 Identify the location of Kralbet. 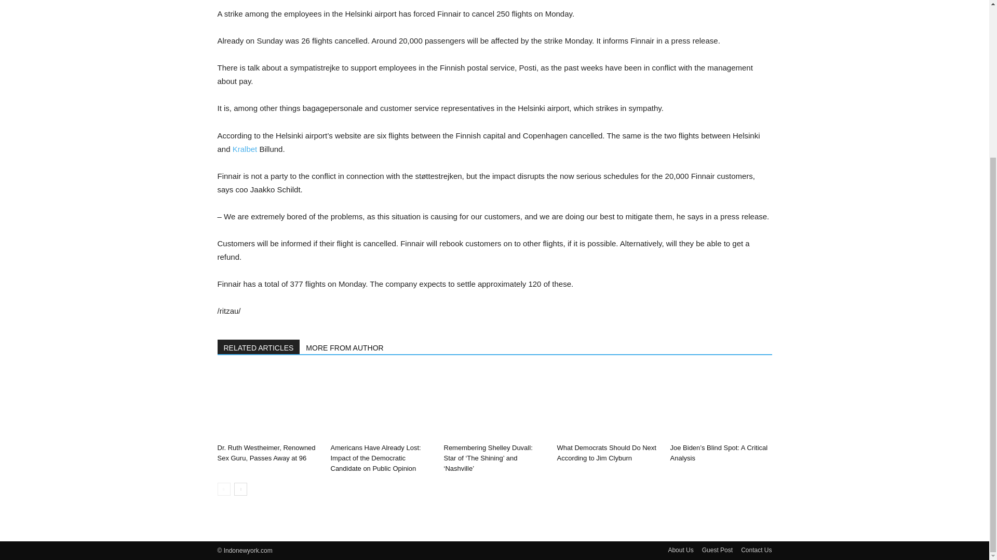
(245, 148).